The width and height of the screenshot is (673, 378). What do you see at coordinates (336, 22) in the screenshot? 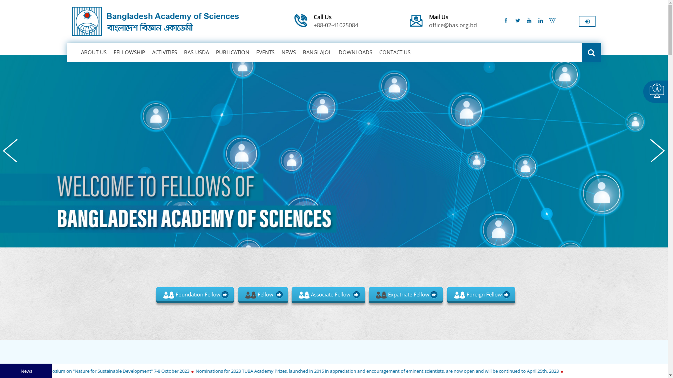
I see `Call Us
+88-02-41025084` at bounding box center [336, 22].